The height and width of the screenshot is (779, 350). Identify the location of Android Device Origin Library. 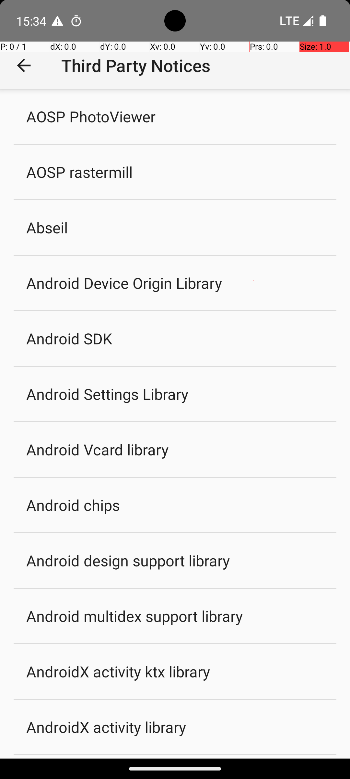
(124, 283).